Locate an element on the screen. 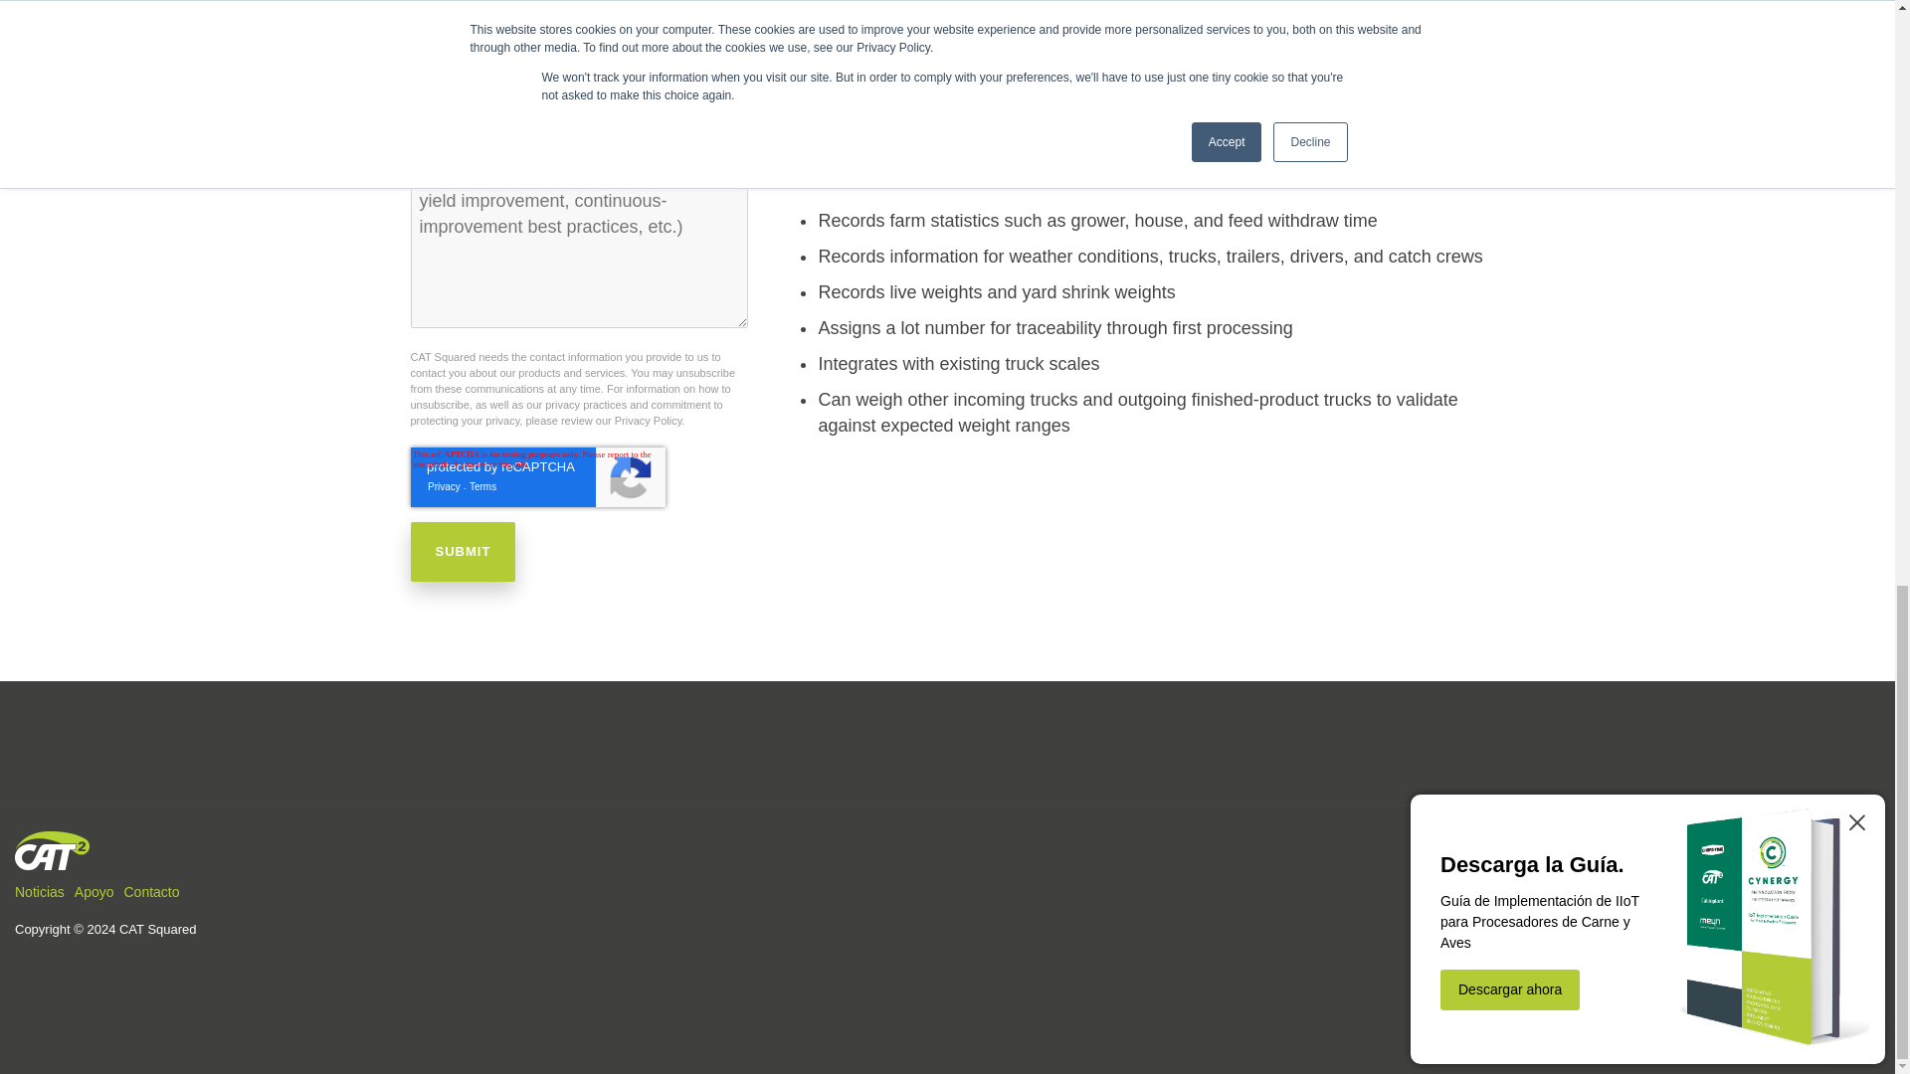 The width and height of the screenshot is (1910, 1074). Submit is located at coordinates (463, 551).